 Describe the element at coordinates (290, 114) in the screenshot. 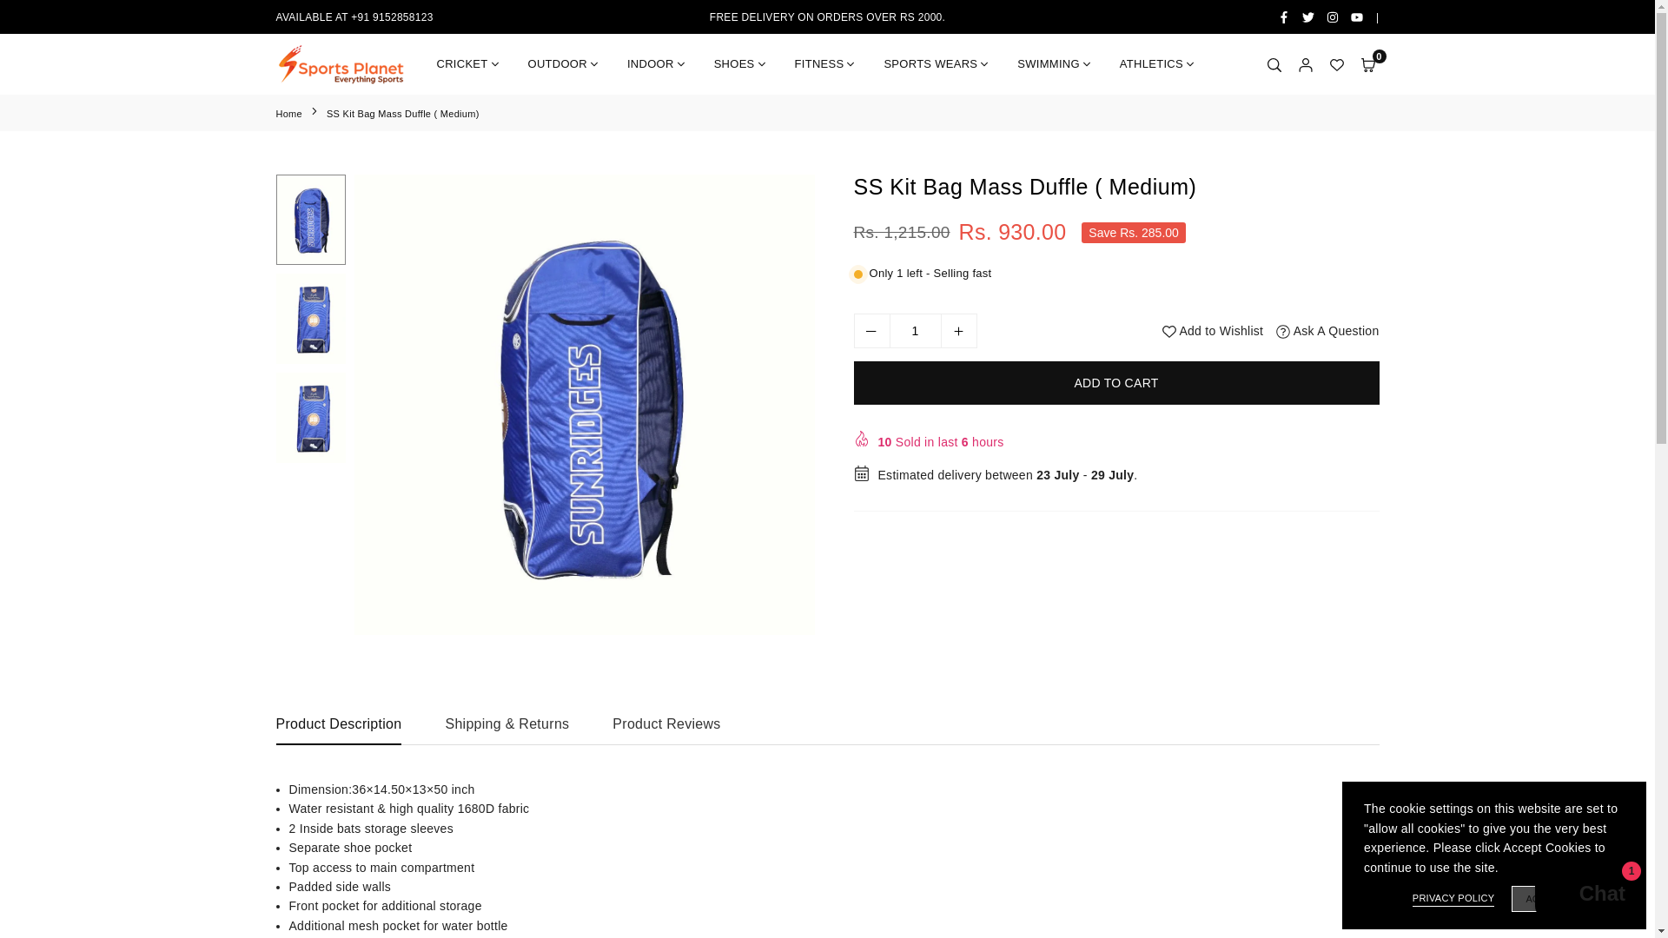

I see `Back to the home page` at that location.